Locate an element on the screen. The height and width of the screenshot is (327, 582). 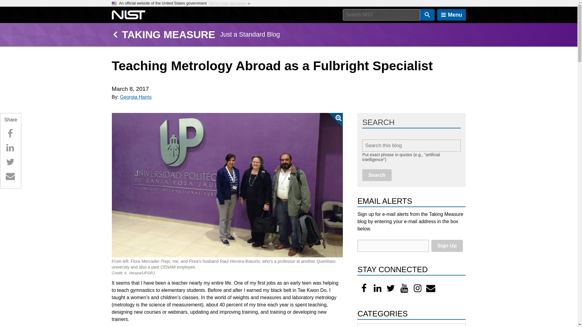
TAKING MEASURE is located at coordinates (169, 35).